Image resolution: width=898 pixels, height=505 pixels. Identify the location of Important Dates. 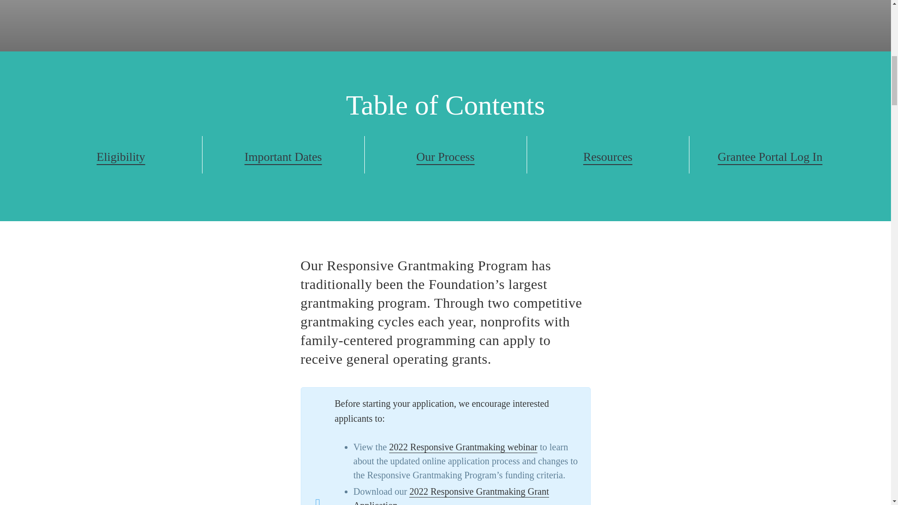
(283, 157).